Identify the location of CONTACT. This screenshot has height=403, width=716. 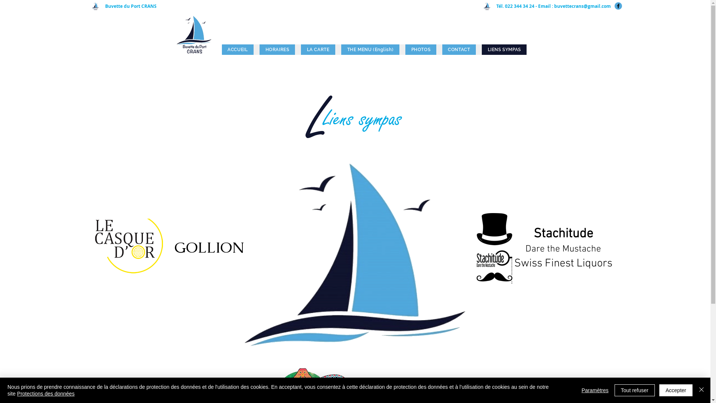
(459, 50).